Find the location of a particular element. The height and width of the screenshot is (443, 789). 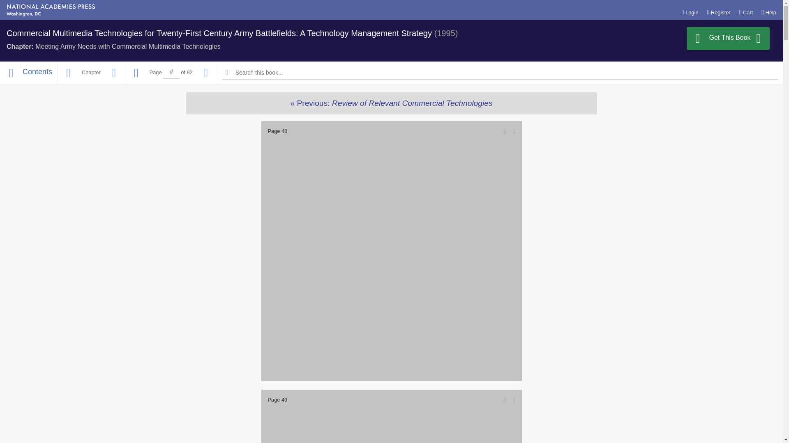

Register is located at coordinates (718, 12).